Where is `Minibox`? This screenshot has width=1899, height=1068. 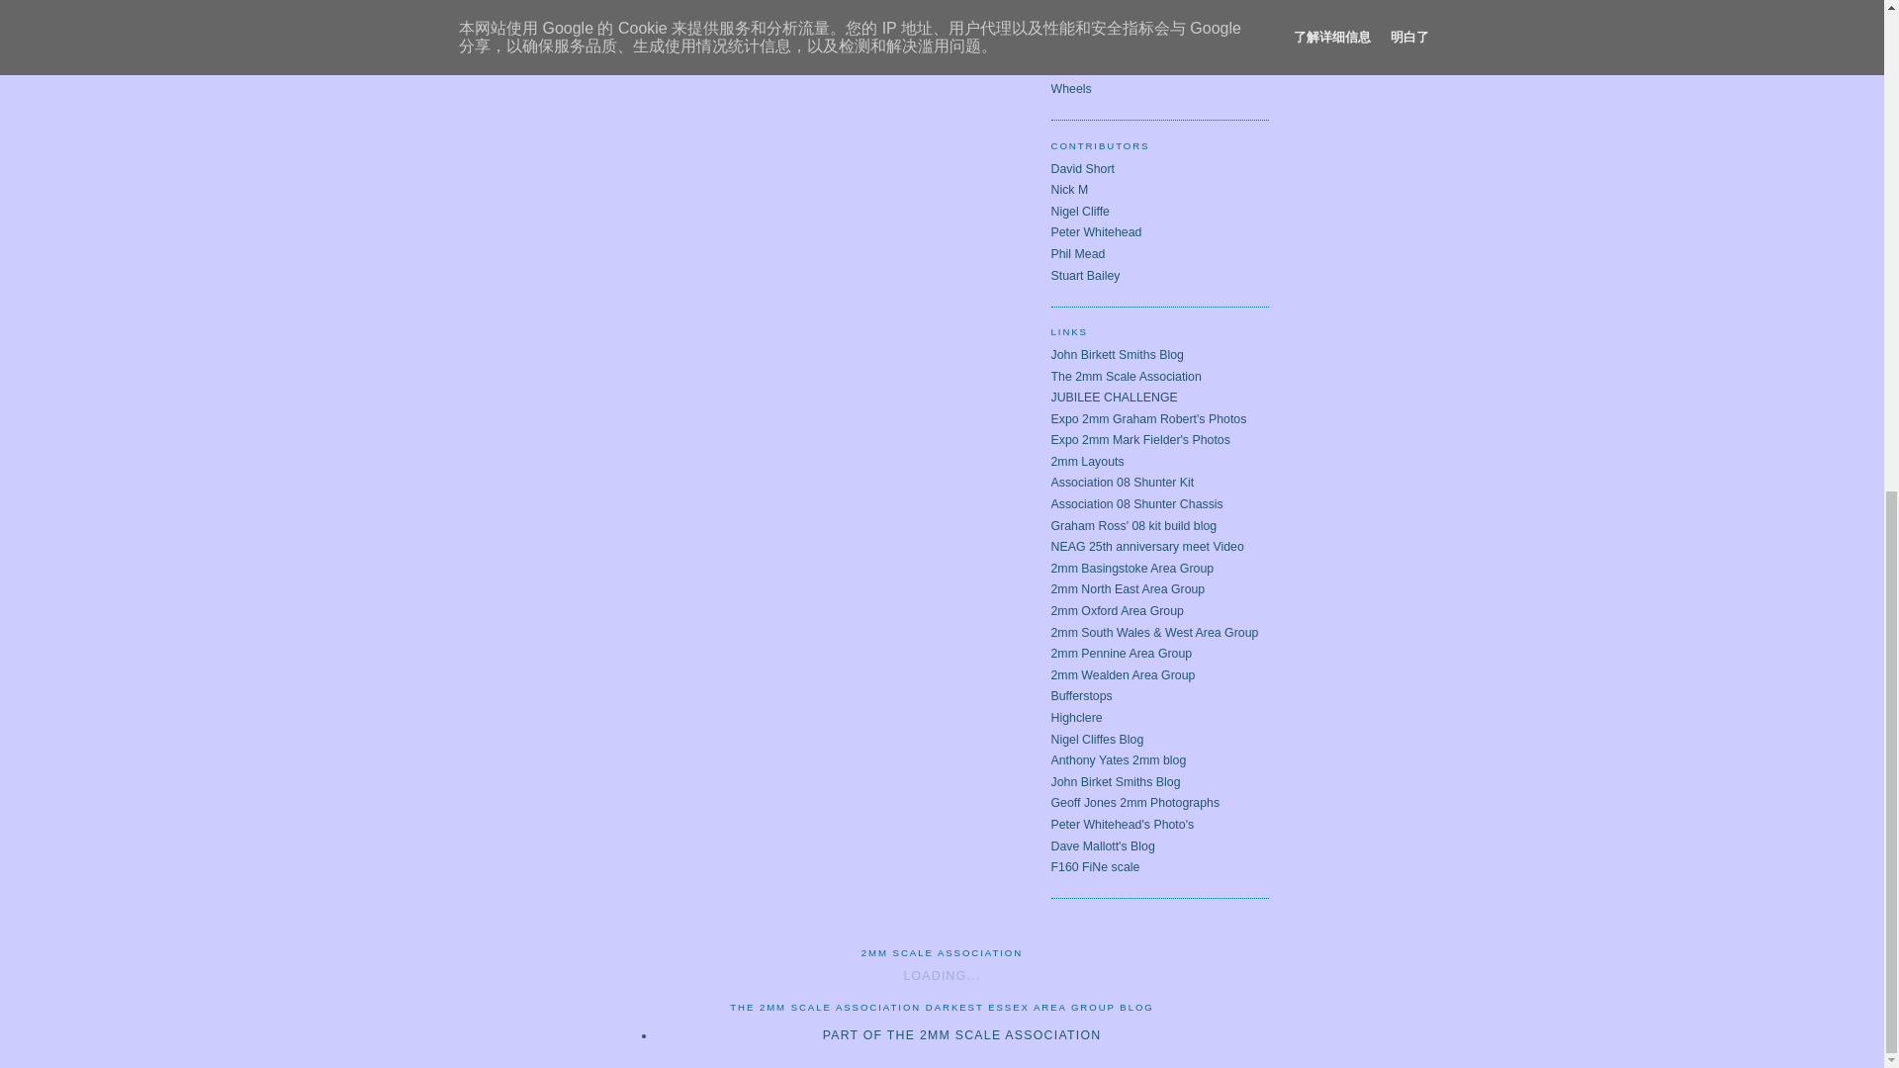
Minibox is located at coordinates (1071, 67).